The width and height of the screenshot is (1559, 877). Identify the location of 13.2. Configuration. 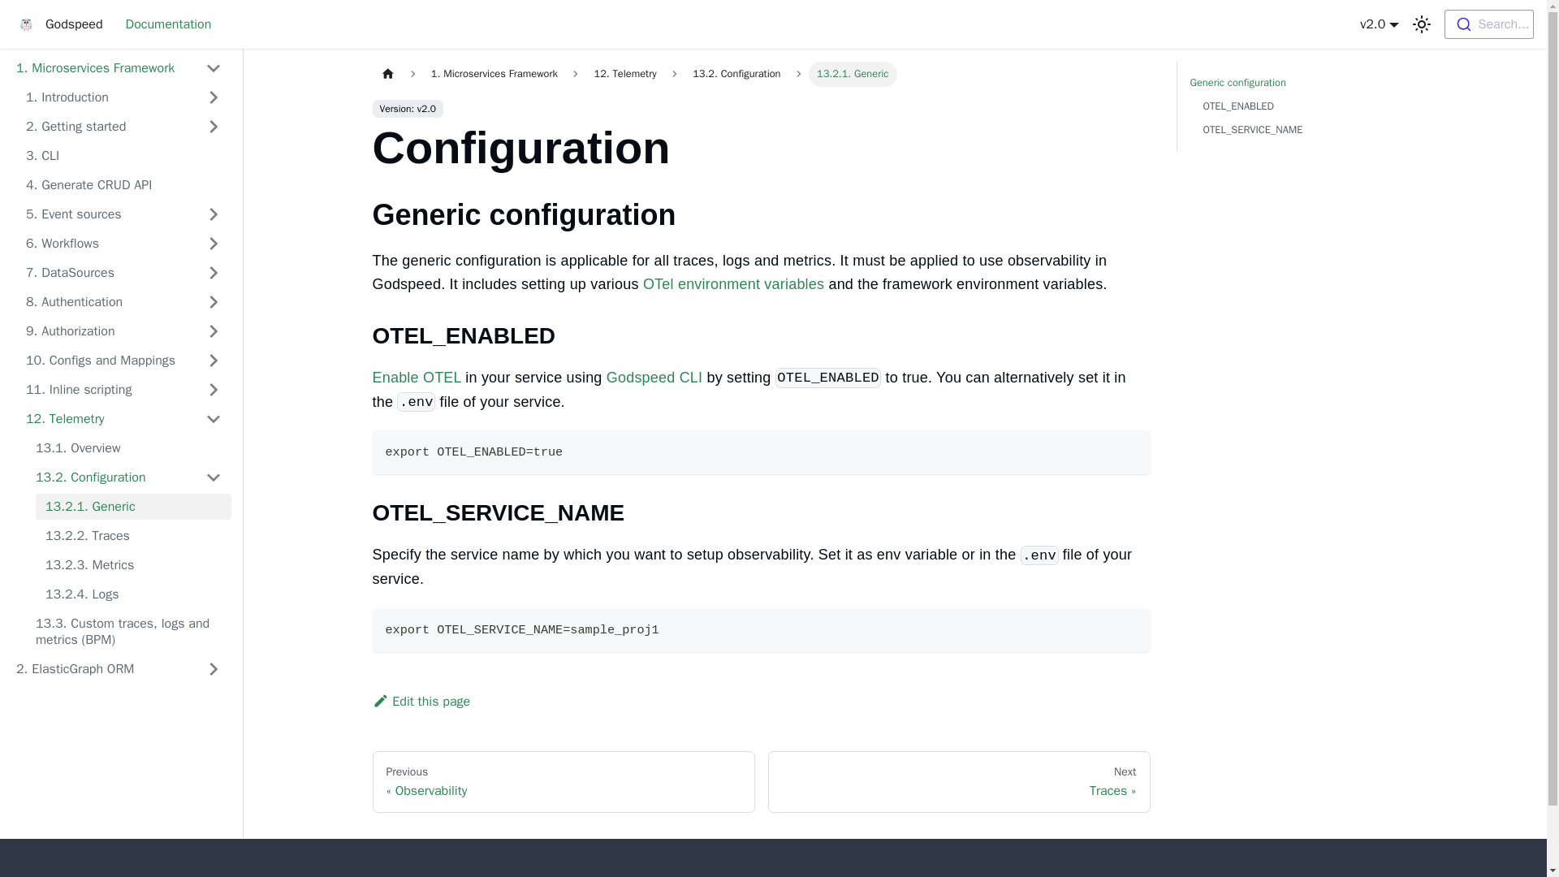
(128, 477).